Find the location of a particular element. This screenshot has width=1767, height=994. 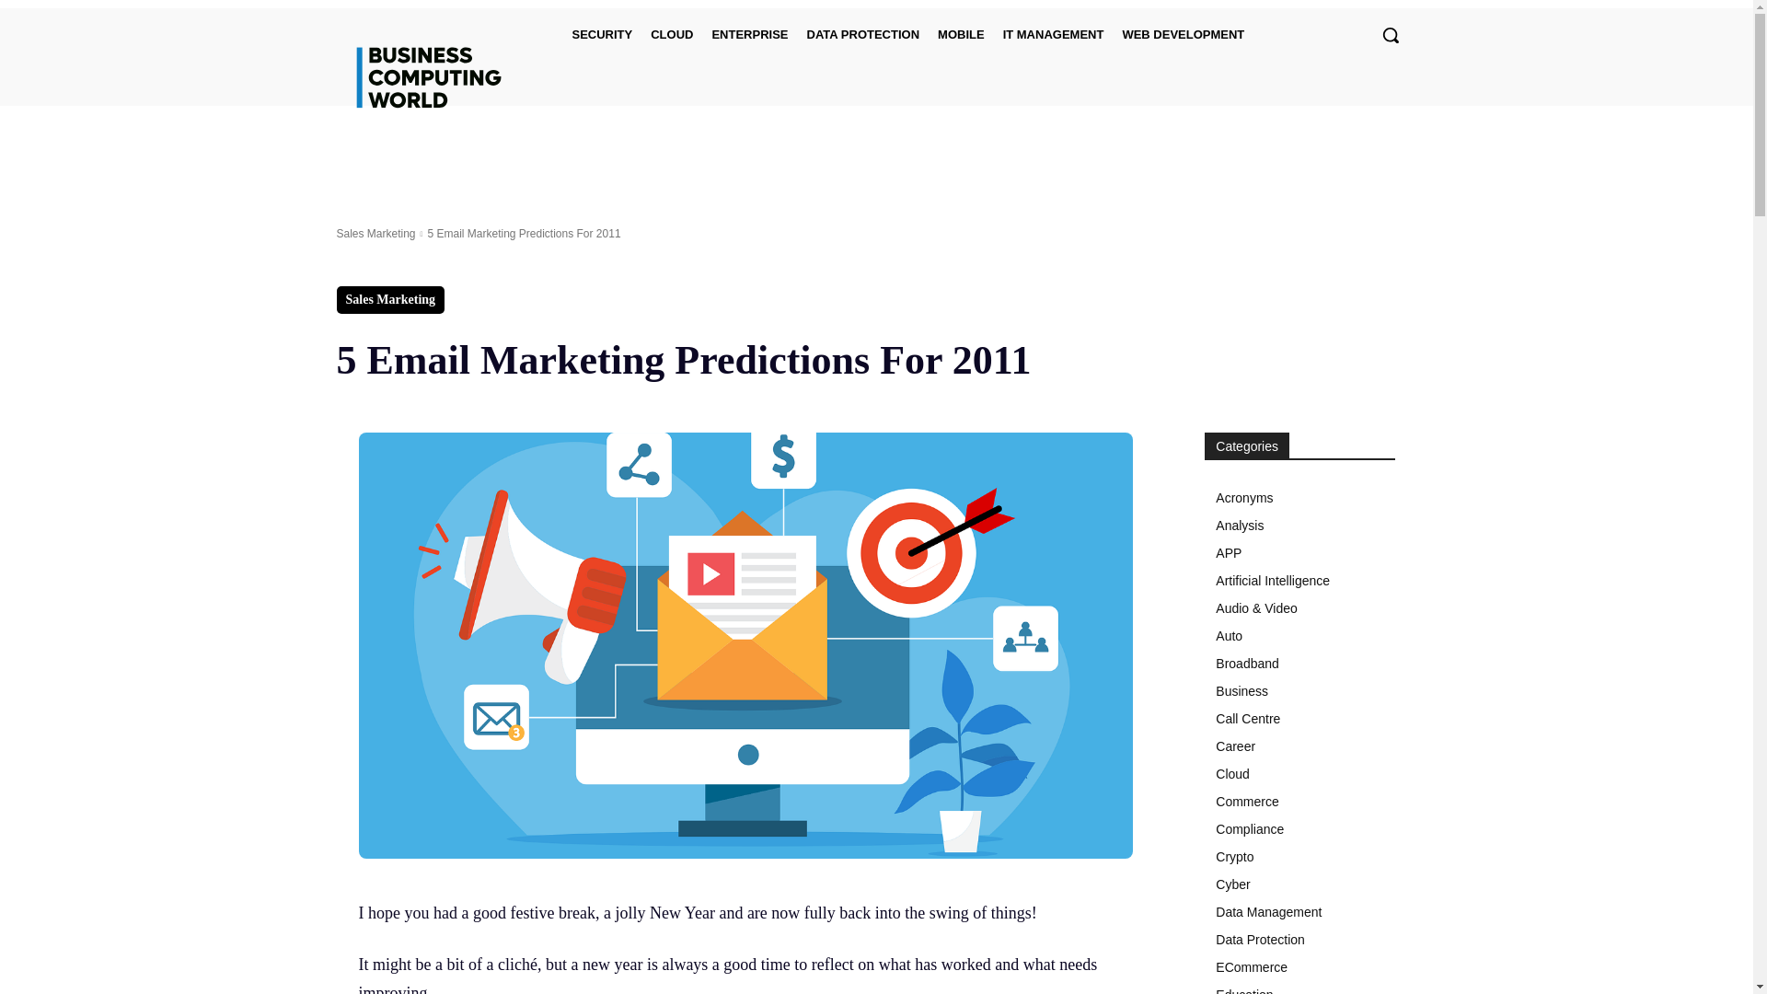

Business Computing World is located at coordinates (427, 77).